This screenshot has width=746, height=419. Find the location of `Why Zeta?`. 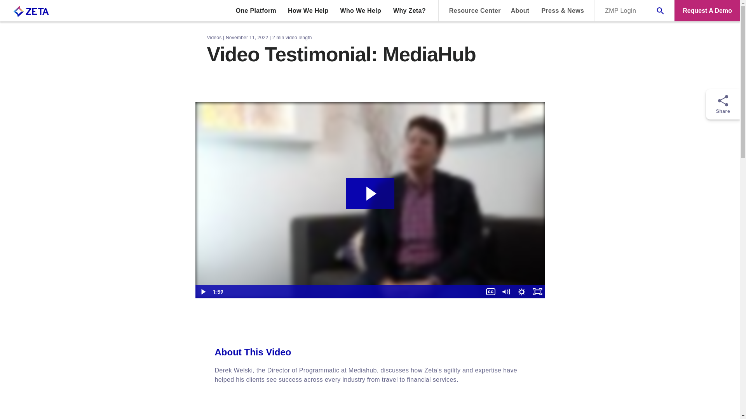

Why Zeta? is located at coordinates (410, 10).